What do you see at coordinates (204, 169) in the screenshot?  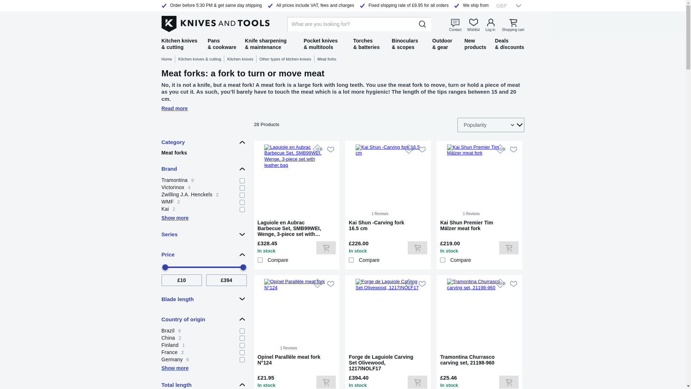 I see `Shopping cart` at bounding box center [204, 169].